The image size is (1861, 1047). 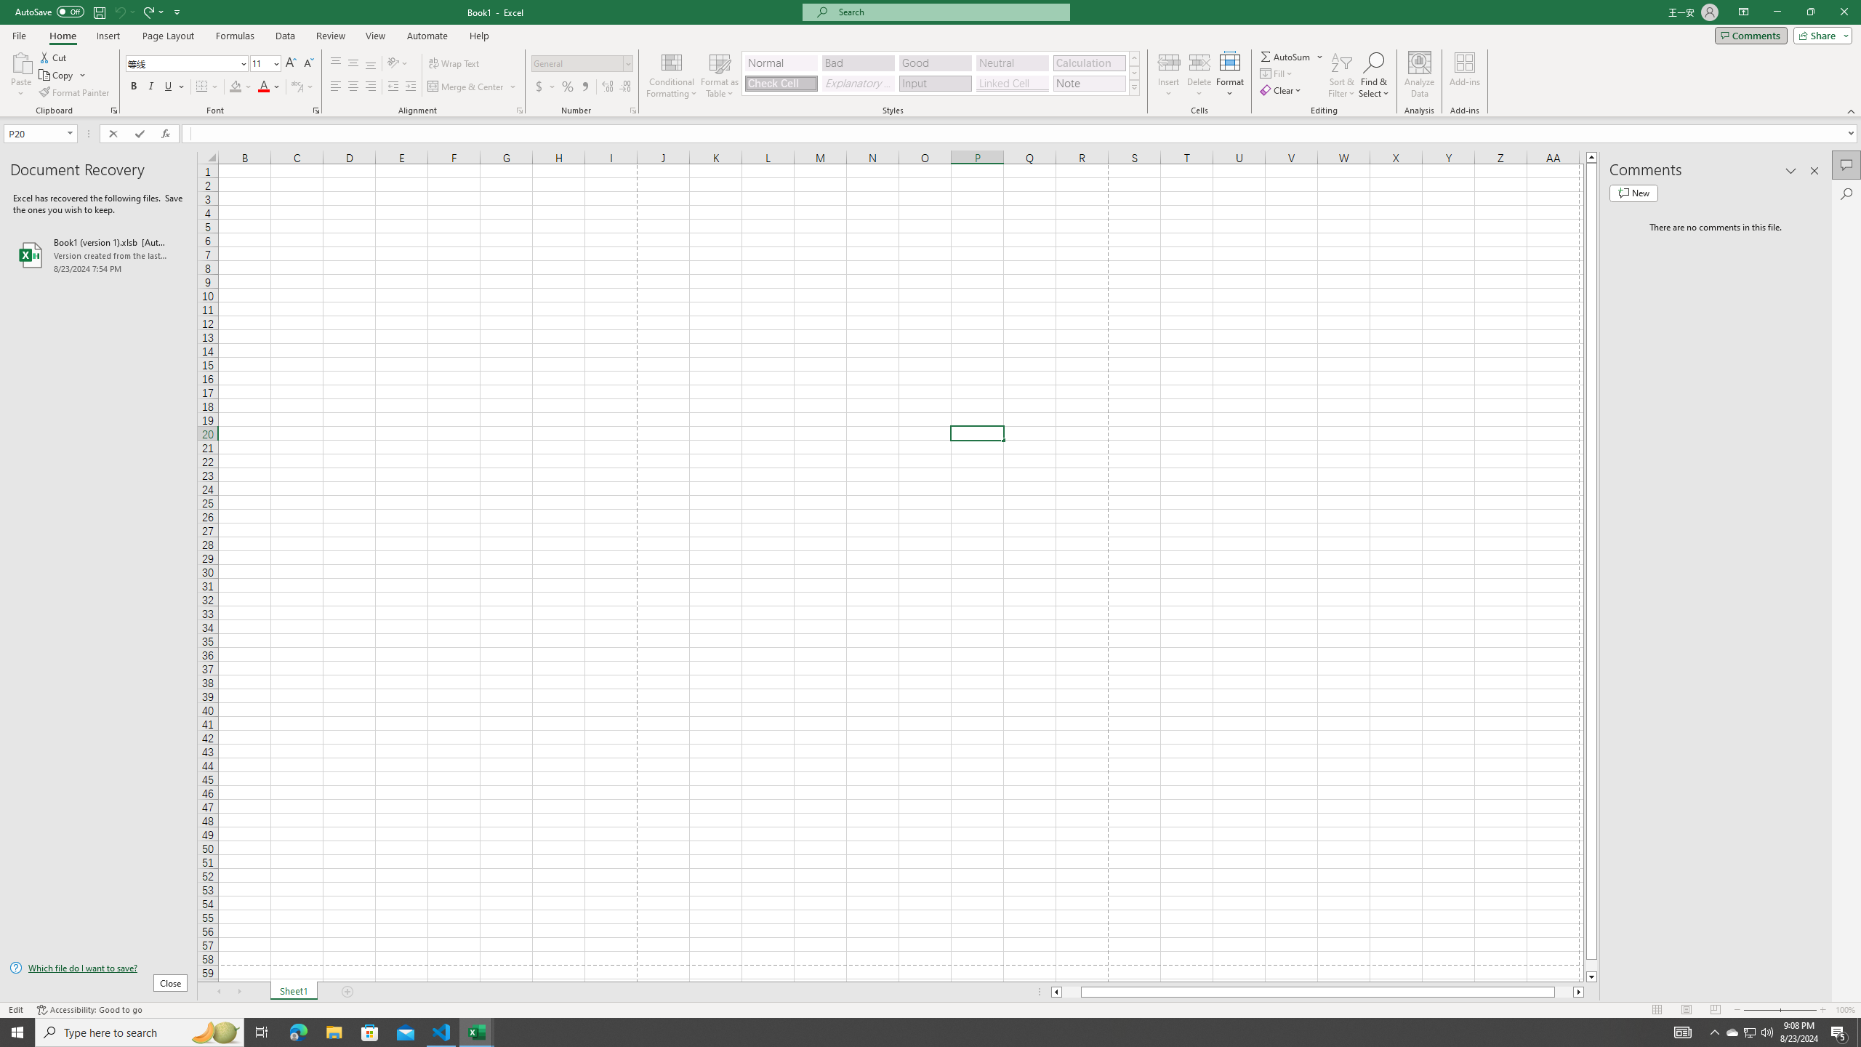 I want to click on Normal, so click(x=781, y=63).